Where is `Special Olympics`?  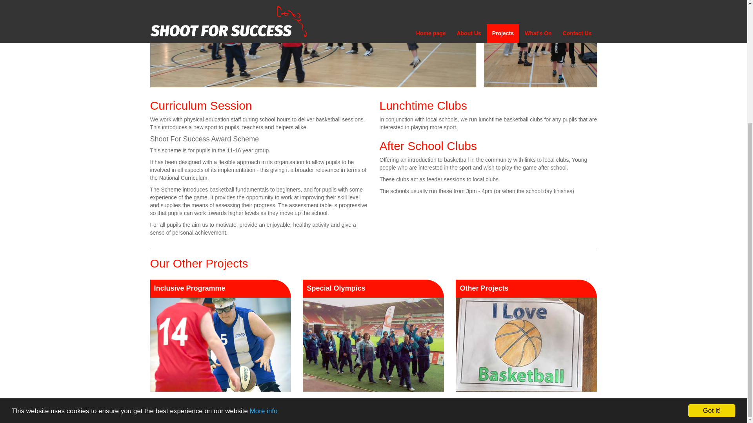
Special Olympics is located at coordinates (373, 335).